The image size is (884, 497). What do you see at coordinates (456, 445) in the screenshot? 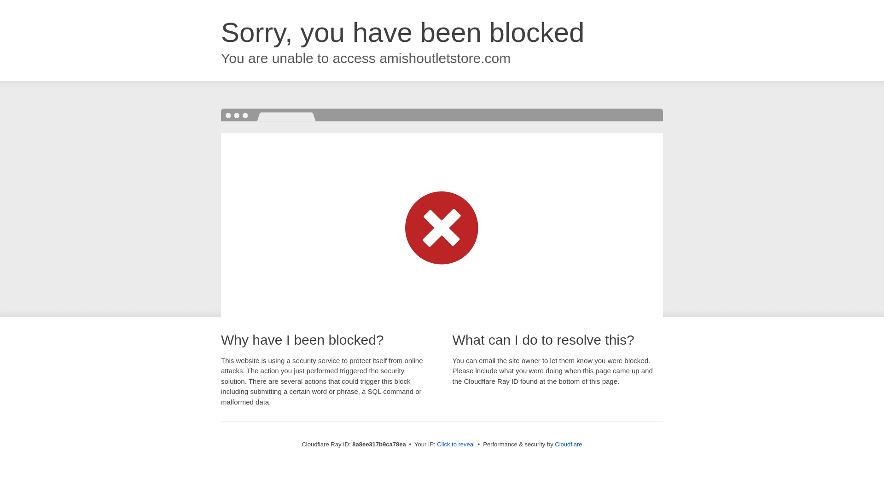
I see `Click to reveal` at bounding box center [456, 445].